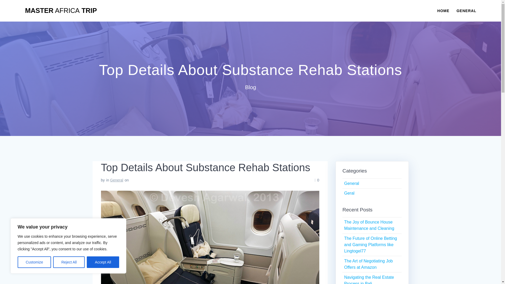  What do you see at coordinates (69, 262) in the screenshot?
I see `Reject All` at bounding box center [69, 262].